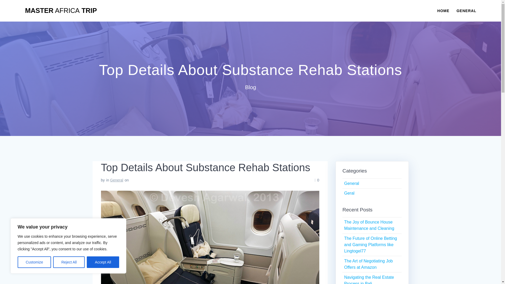  What do you see at coordinates (69, 262) in the screenshot?
I see `Reject All` at bounding box center [69, 262].